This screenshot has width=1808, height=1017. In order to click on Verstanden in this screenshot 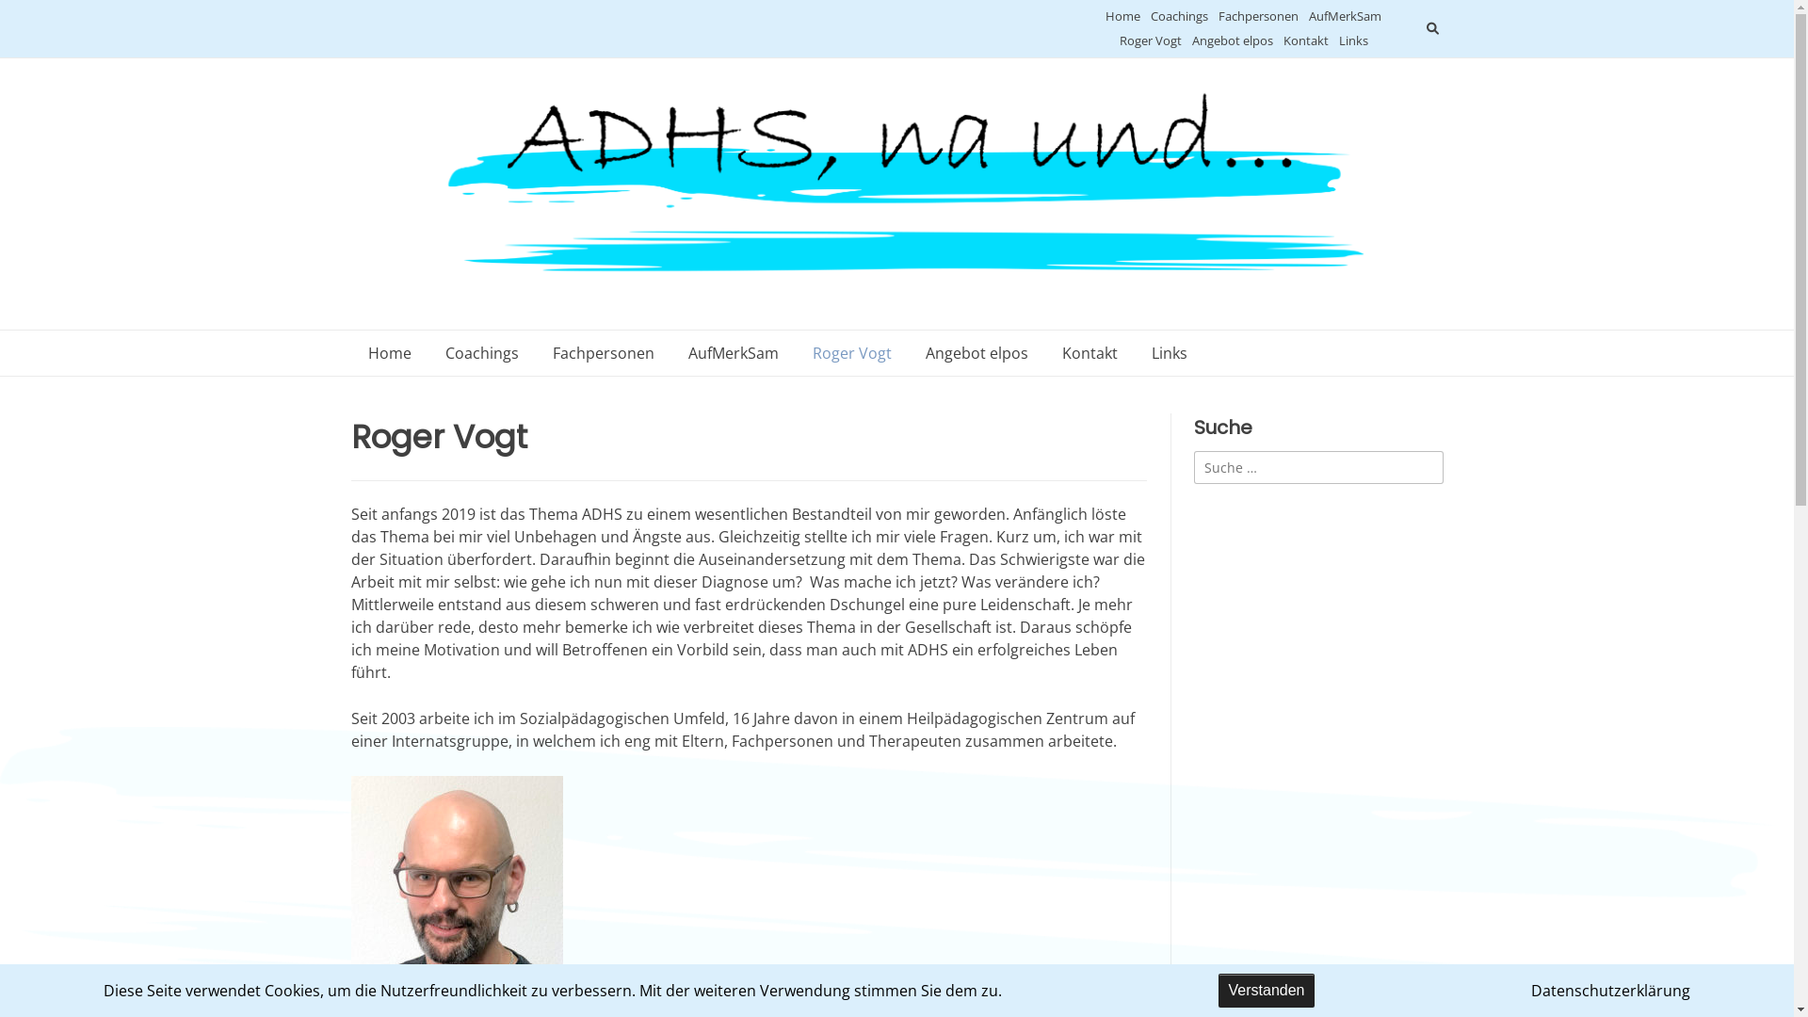, I will do `click(1267, 991)`.